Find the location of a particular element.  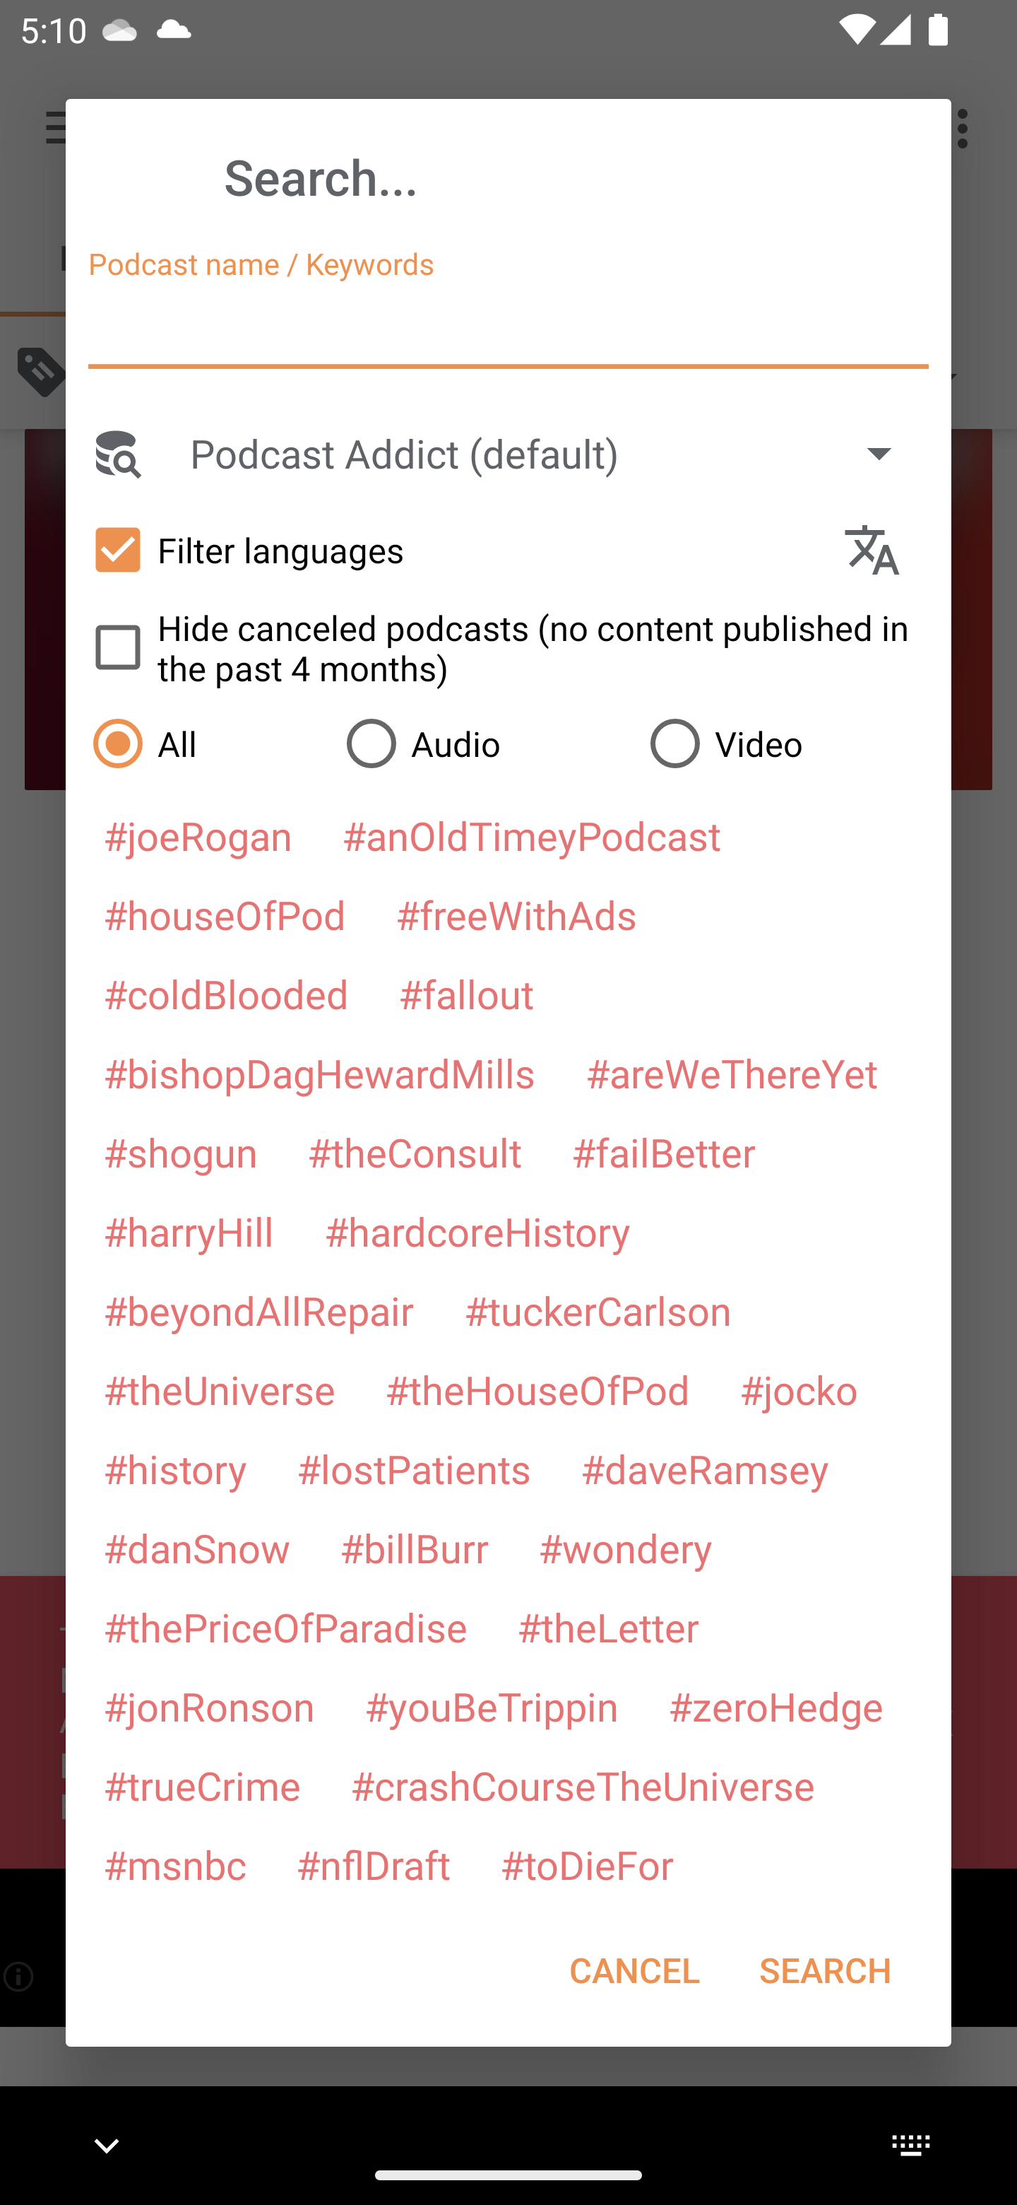

#zeroHedge is located at coordinates (775, 1706).